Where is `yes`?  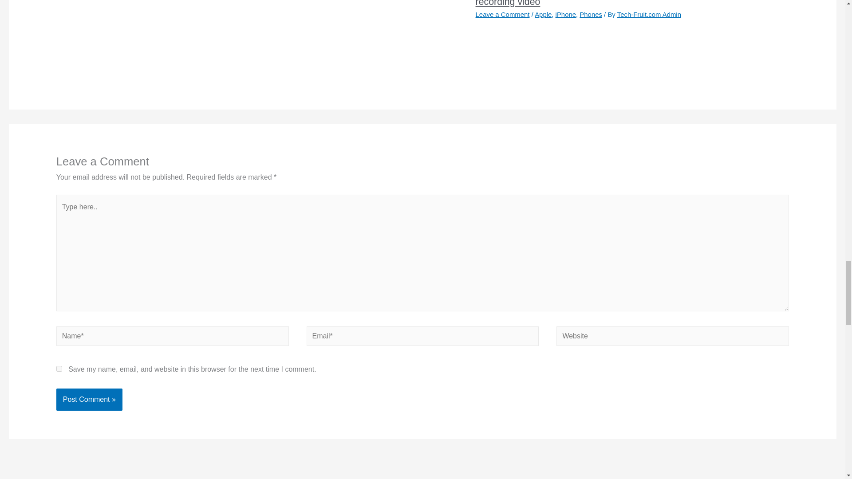 yes is located at coordinates (59, 369).